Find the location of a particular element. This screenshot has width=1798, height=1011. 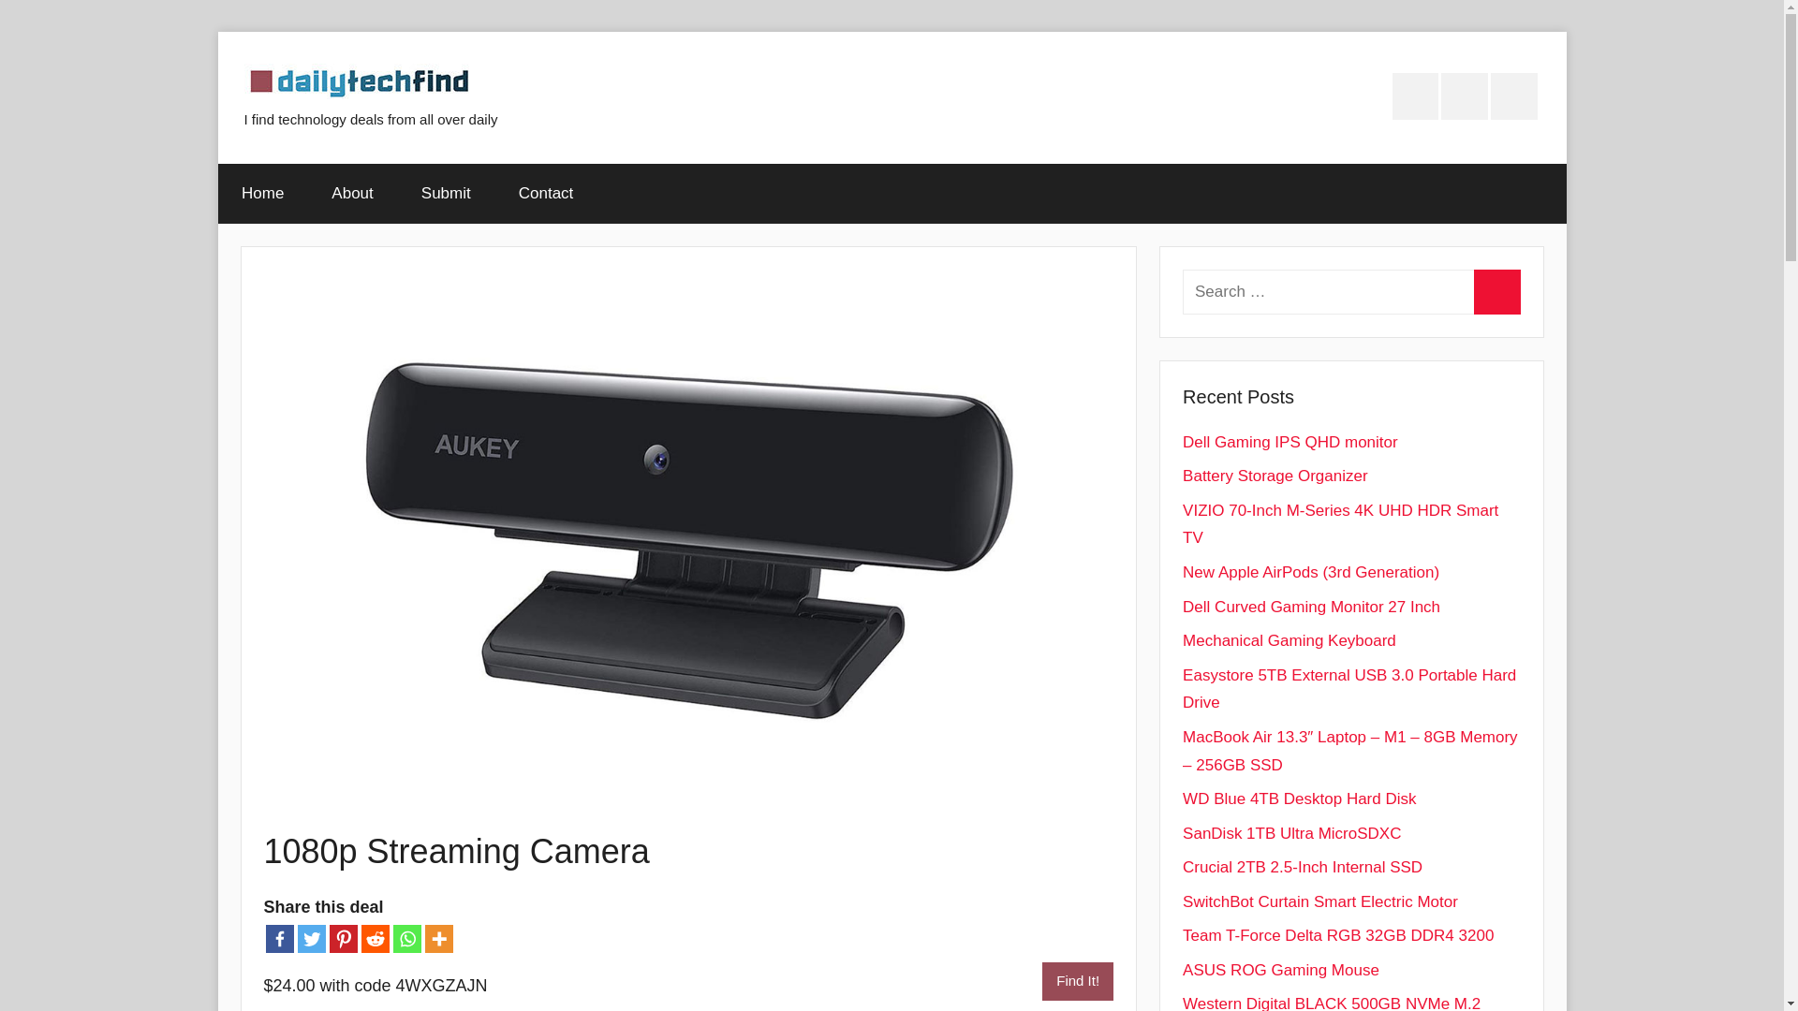

Contact is located at coordinates (545, 193).